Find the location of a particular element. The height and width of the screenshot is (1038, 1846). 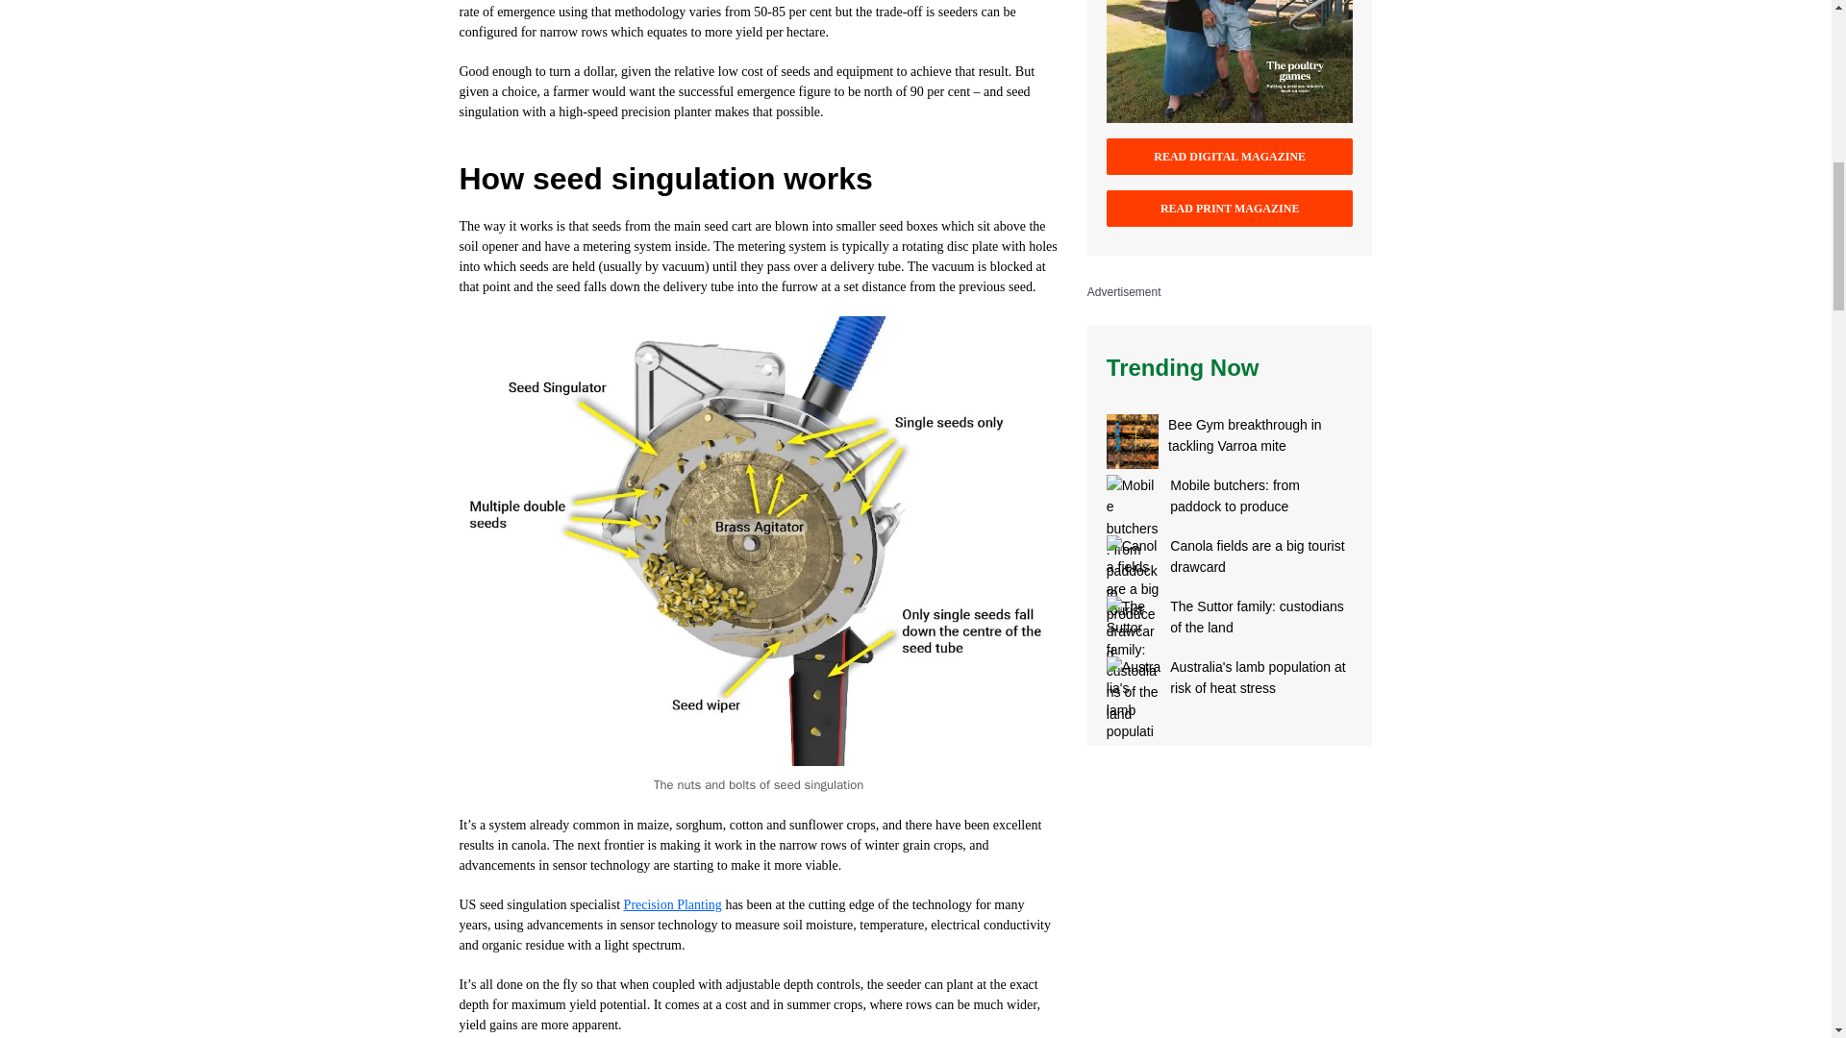

Bee Gym breakthrough in tackling Varroa mite is located at coordinates (1260, 441).